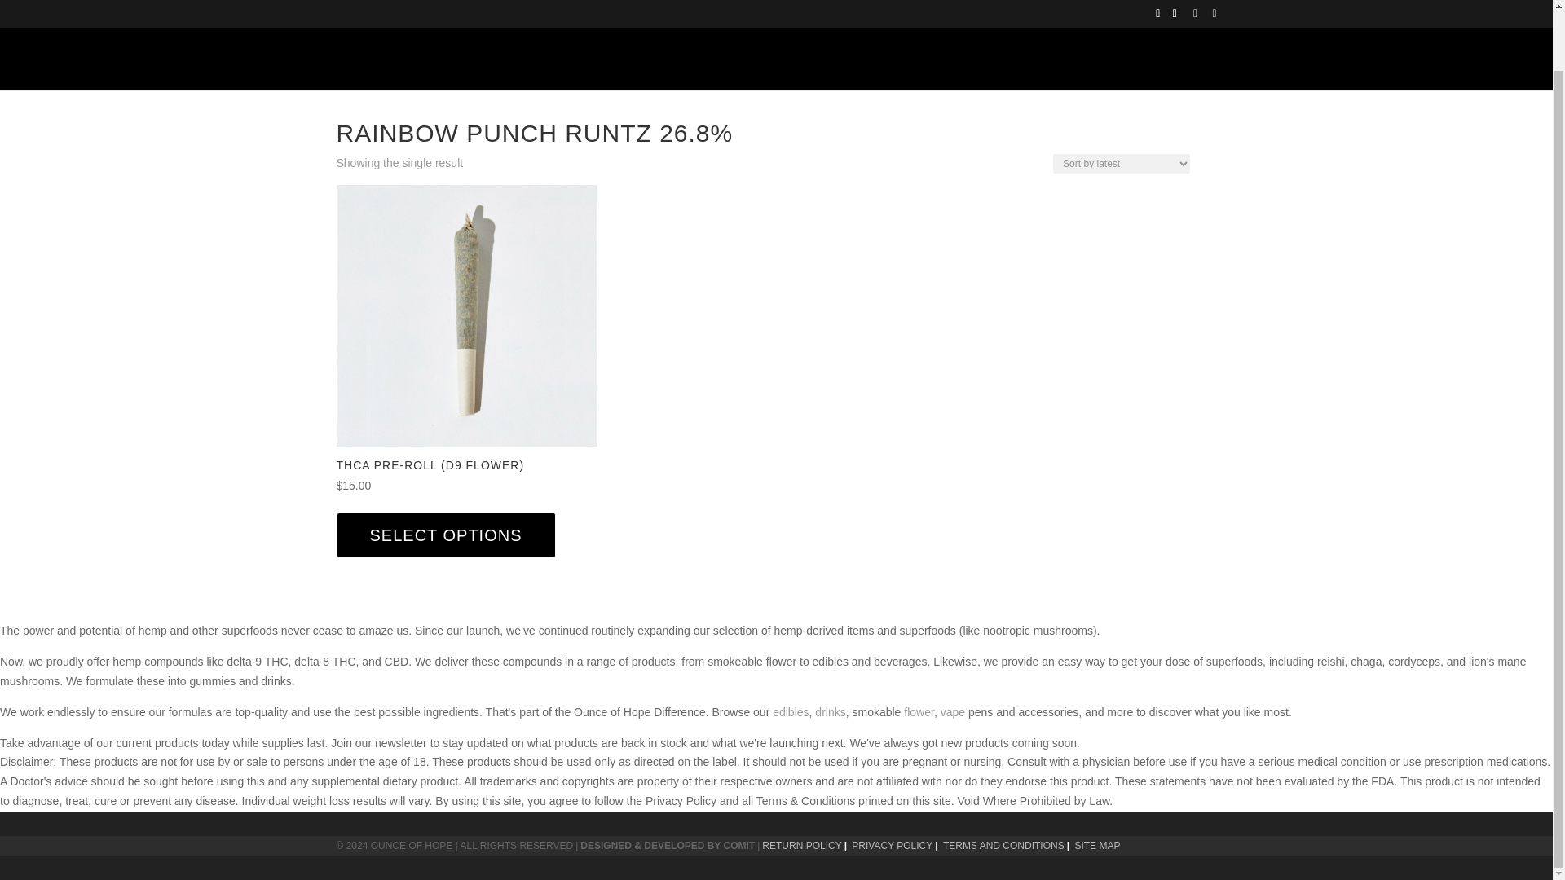  I want to click on SHOP, so click(686, 12).